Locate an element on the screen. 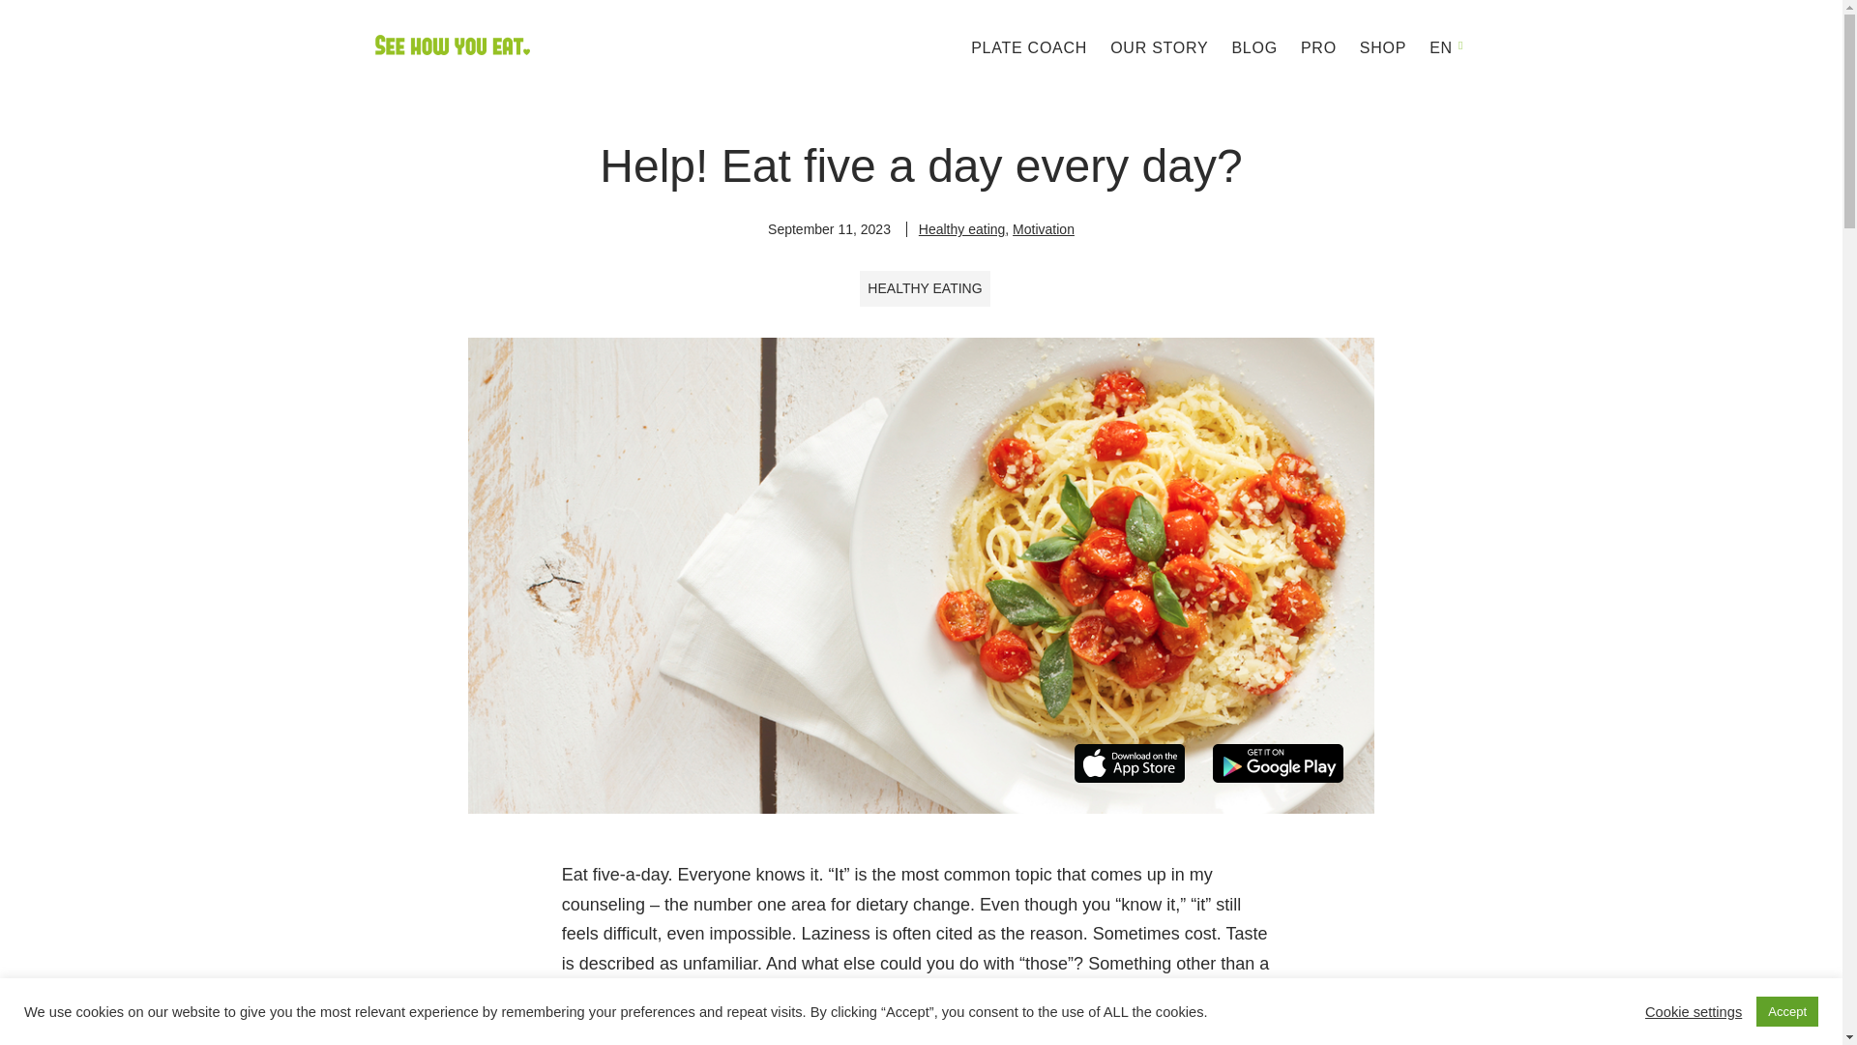 The width and height of the screenshot is (1857, 1045). OUR STORY is located at coordinates (1159, 48).